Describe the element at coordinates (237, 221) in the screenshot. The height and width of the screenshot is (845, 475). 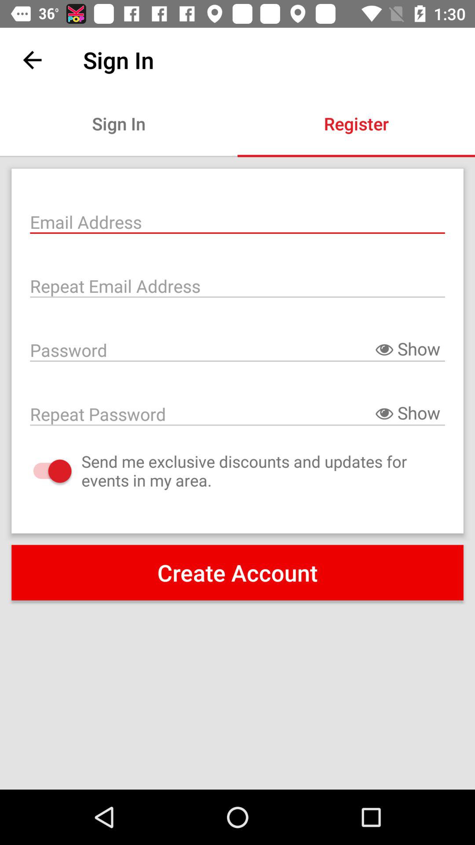
I see `enter email address` at that location.